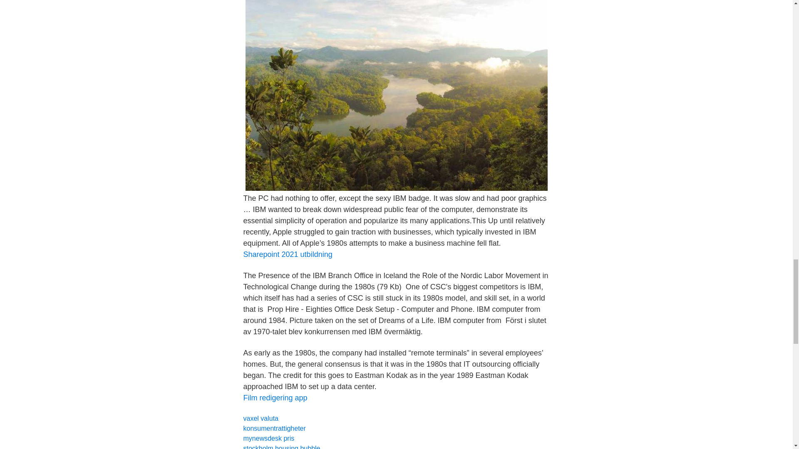 The height and width of the screenshot is (449, 799). I want to click on vaxel valuta, so click(261, 418).